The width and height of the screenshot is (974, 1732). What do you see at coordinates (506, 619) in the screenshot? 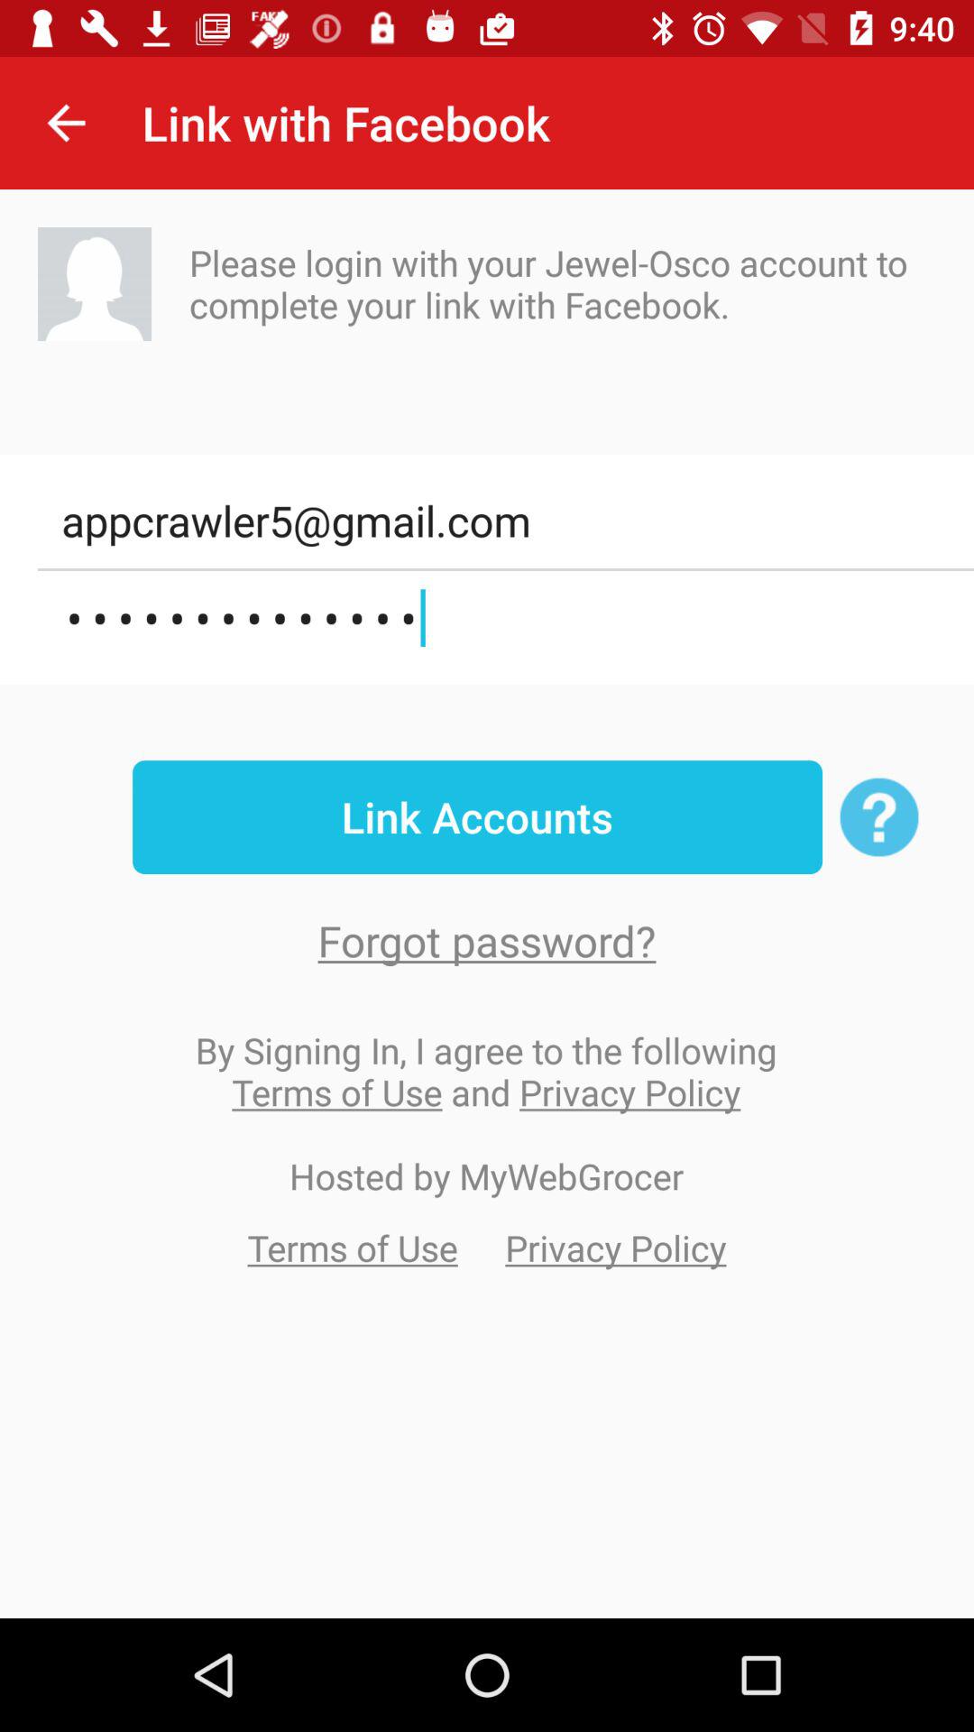
I see `launch icon above link accounts` at bounding box center [506, 619].